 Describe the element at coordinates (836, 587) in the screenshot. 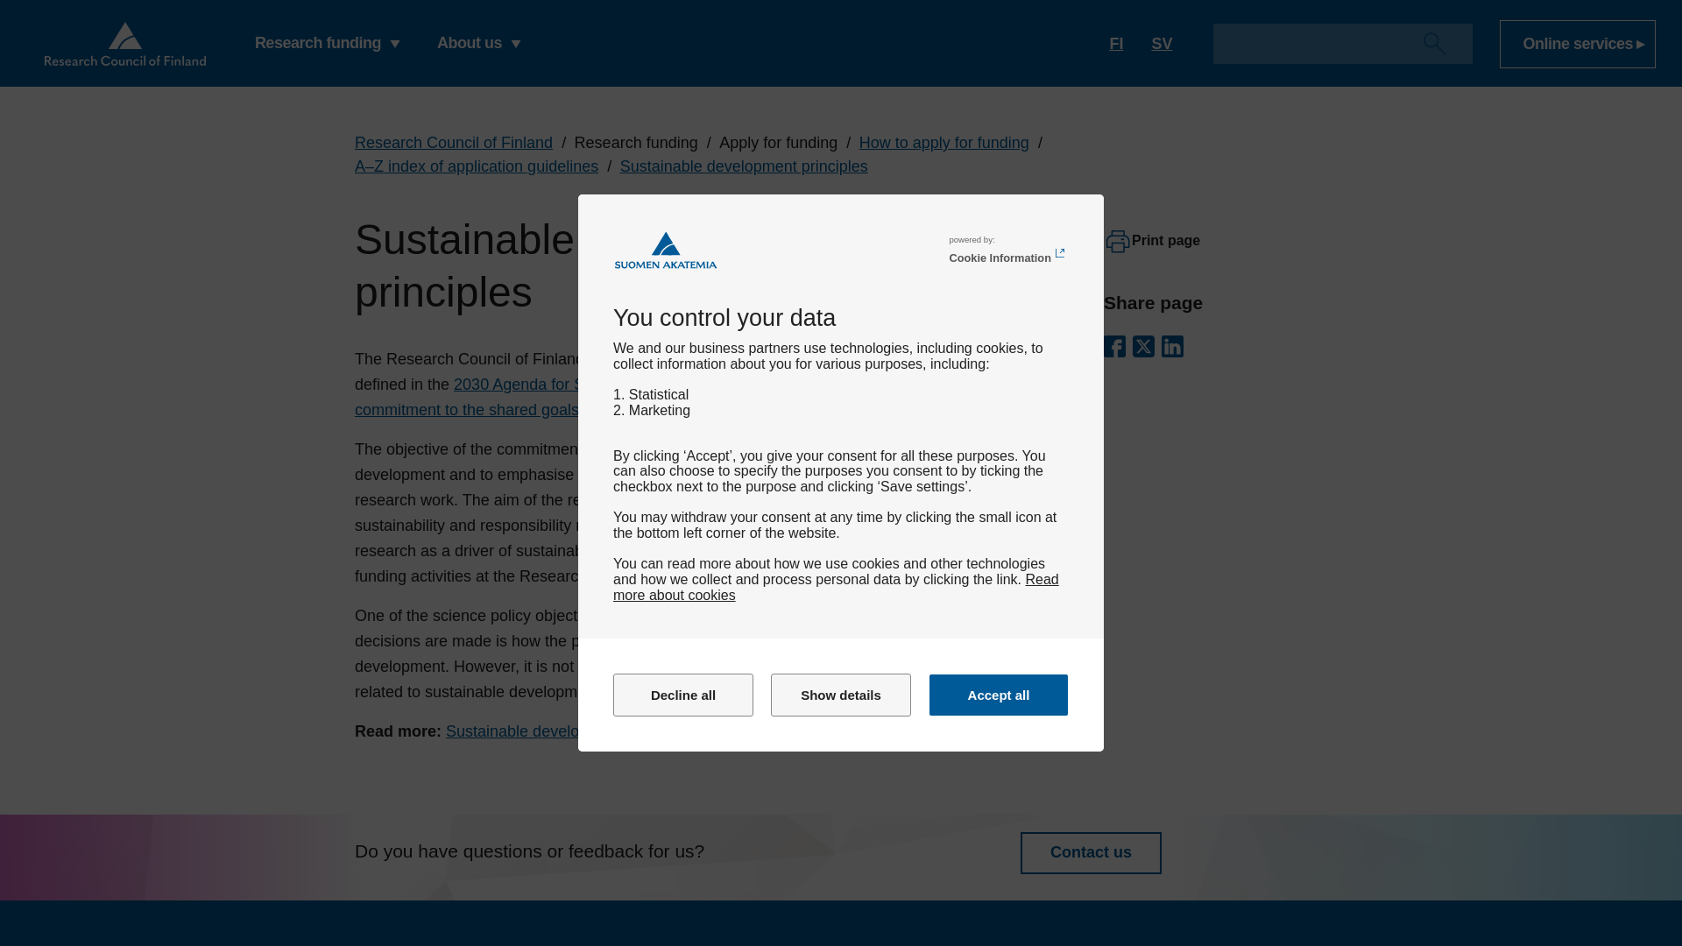

I see `Read more about cookies` at that location.